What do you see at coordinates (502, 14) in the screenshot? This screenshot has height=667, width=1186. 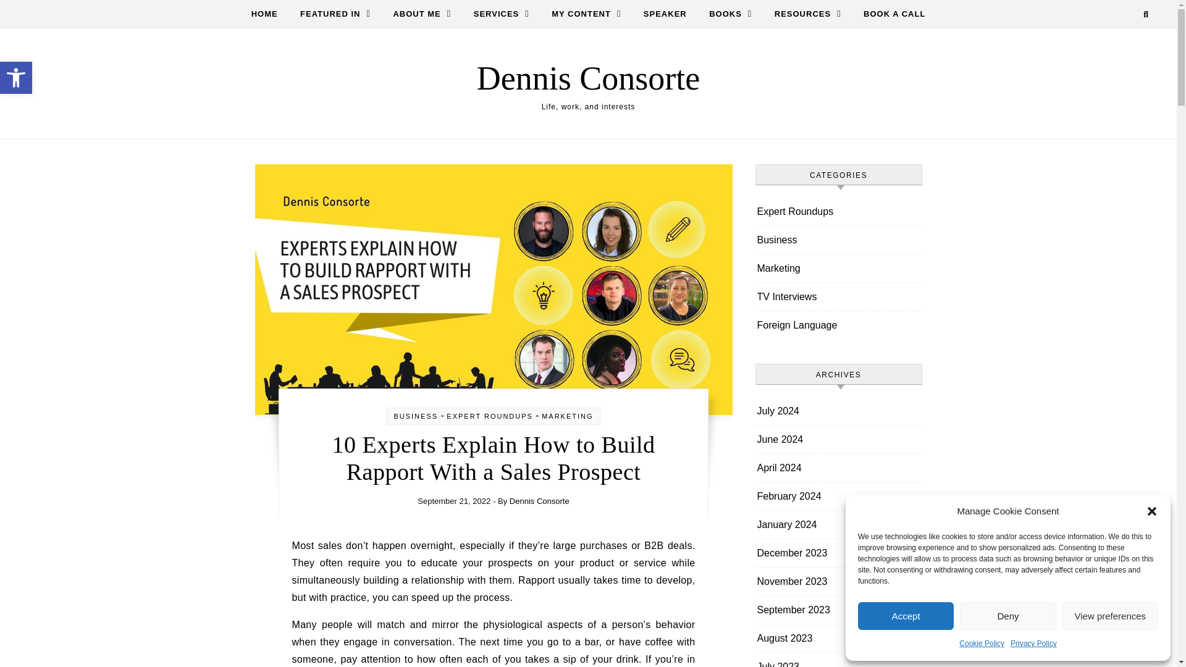 I see `Accept` at bounding box center [502, 14].